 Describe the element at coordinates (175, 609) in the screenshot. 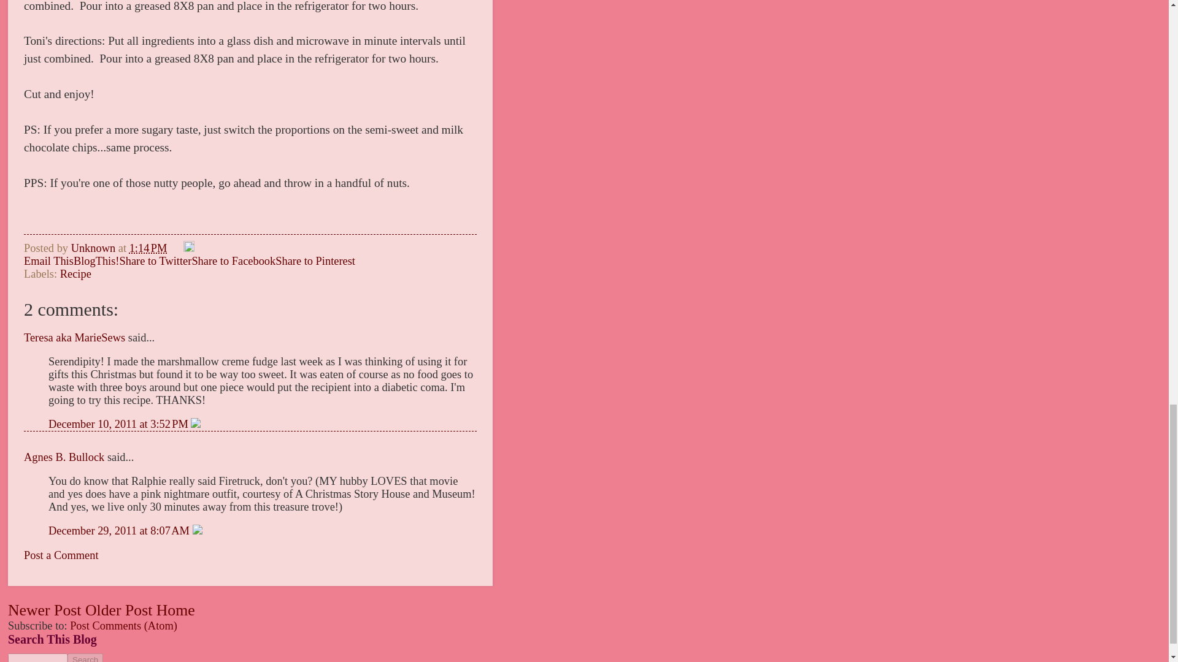

I see `Home` at that location.